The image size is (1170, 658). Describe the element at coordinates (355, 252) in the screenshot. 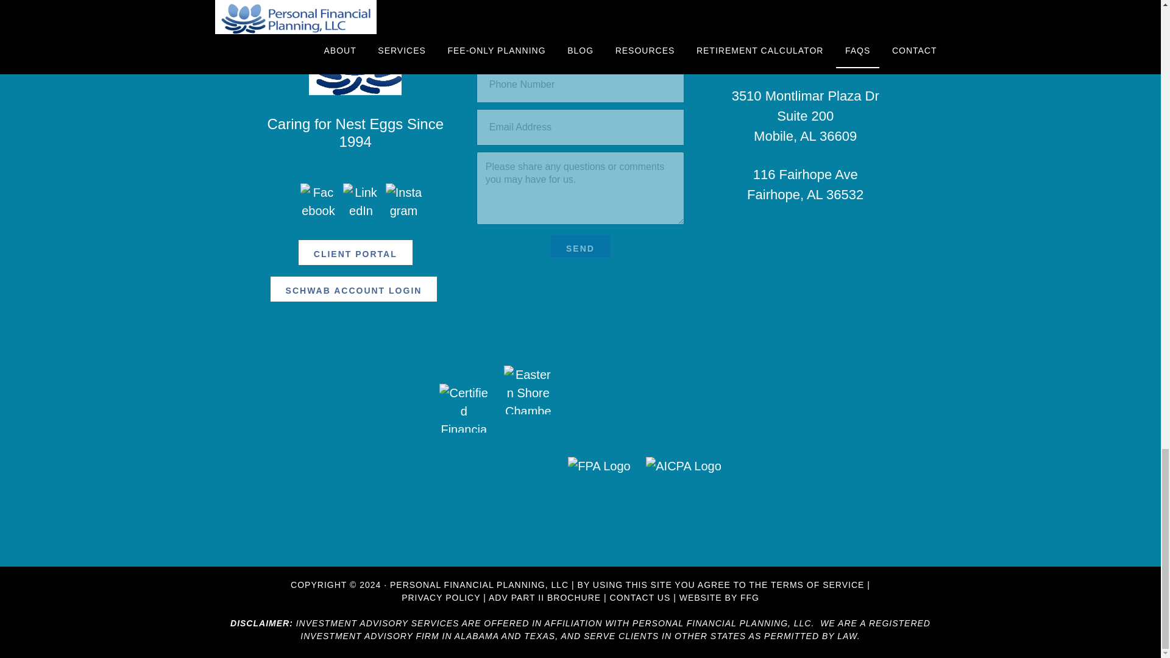

I see `CLIENT PORTAL` at that location.